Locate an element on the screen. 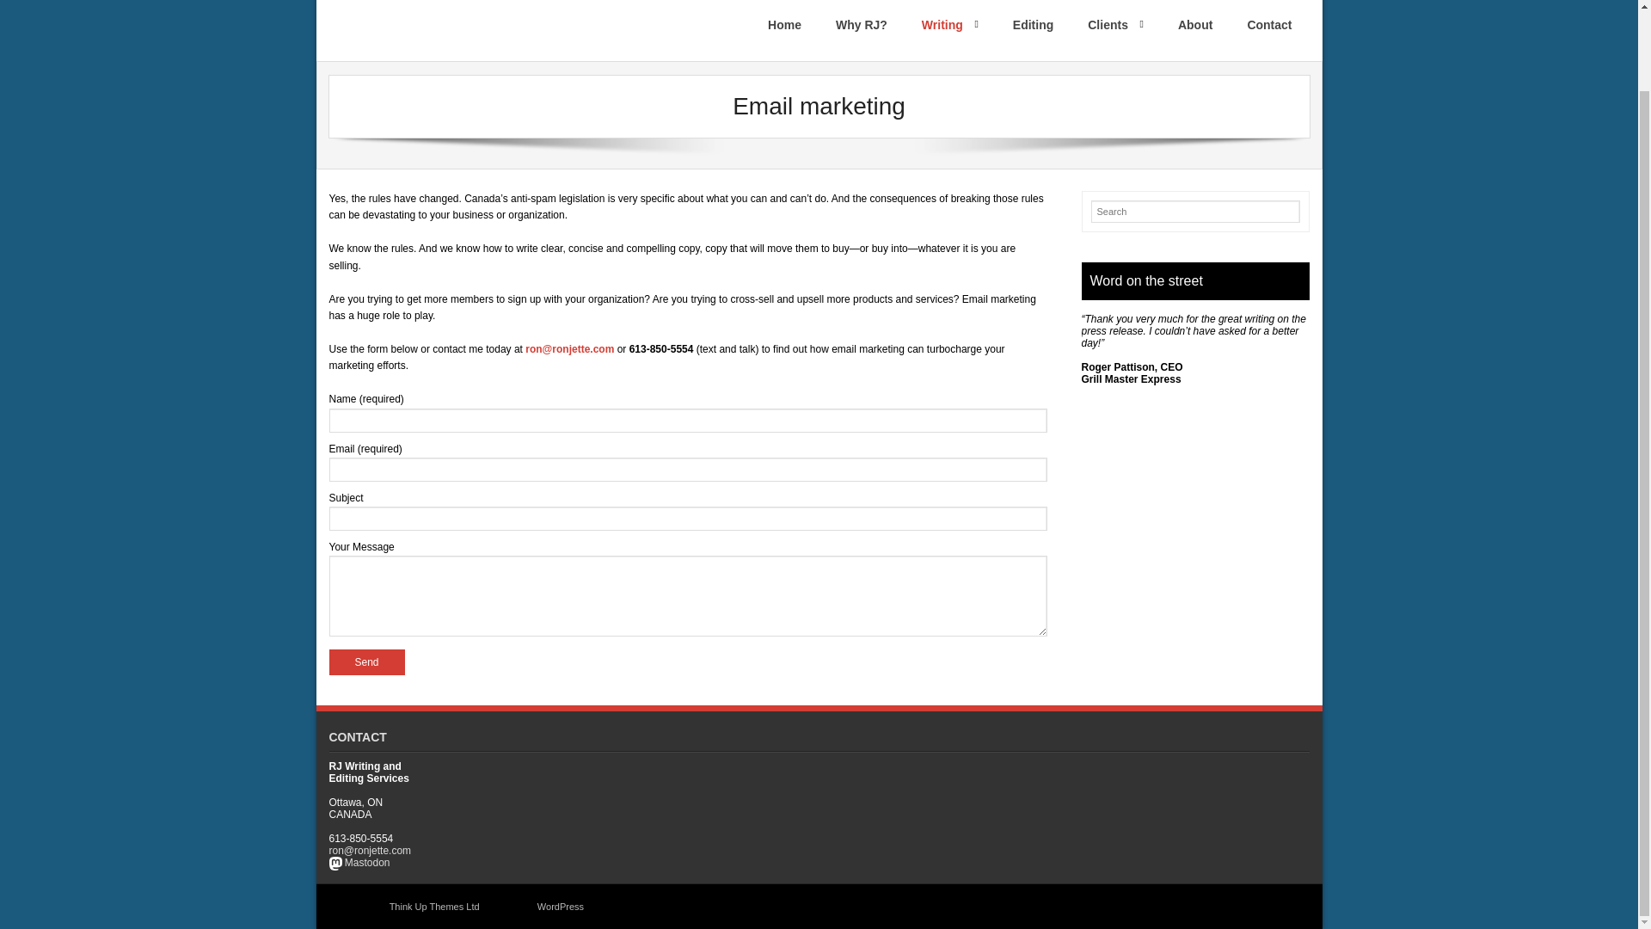  About is located at coordinates (1195, 31).